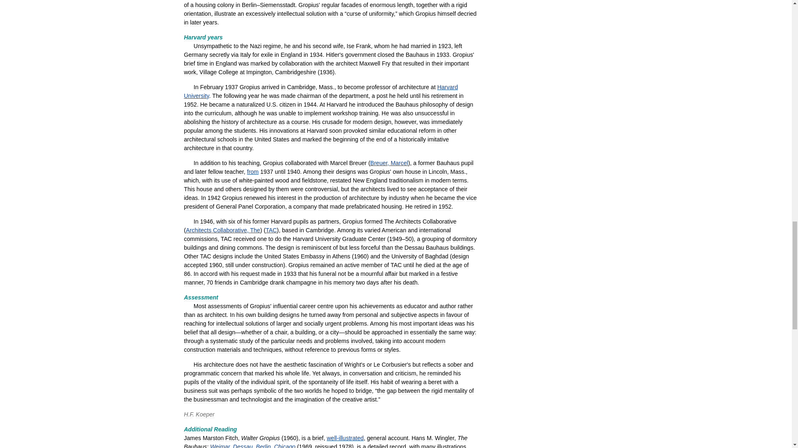 This screenshot has height=448, width=798. Describe the element at coordinates (284, 446) in the screenshot. I see `Chicago` at that location.